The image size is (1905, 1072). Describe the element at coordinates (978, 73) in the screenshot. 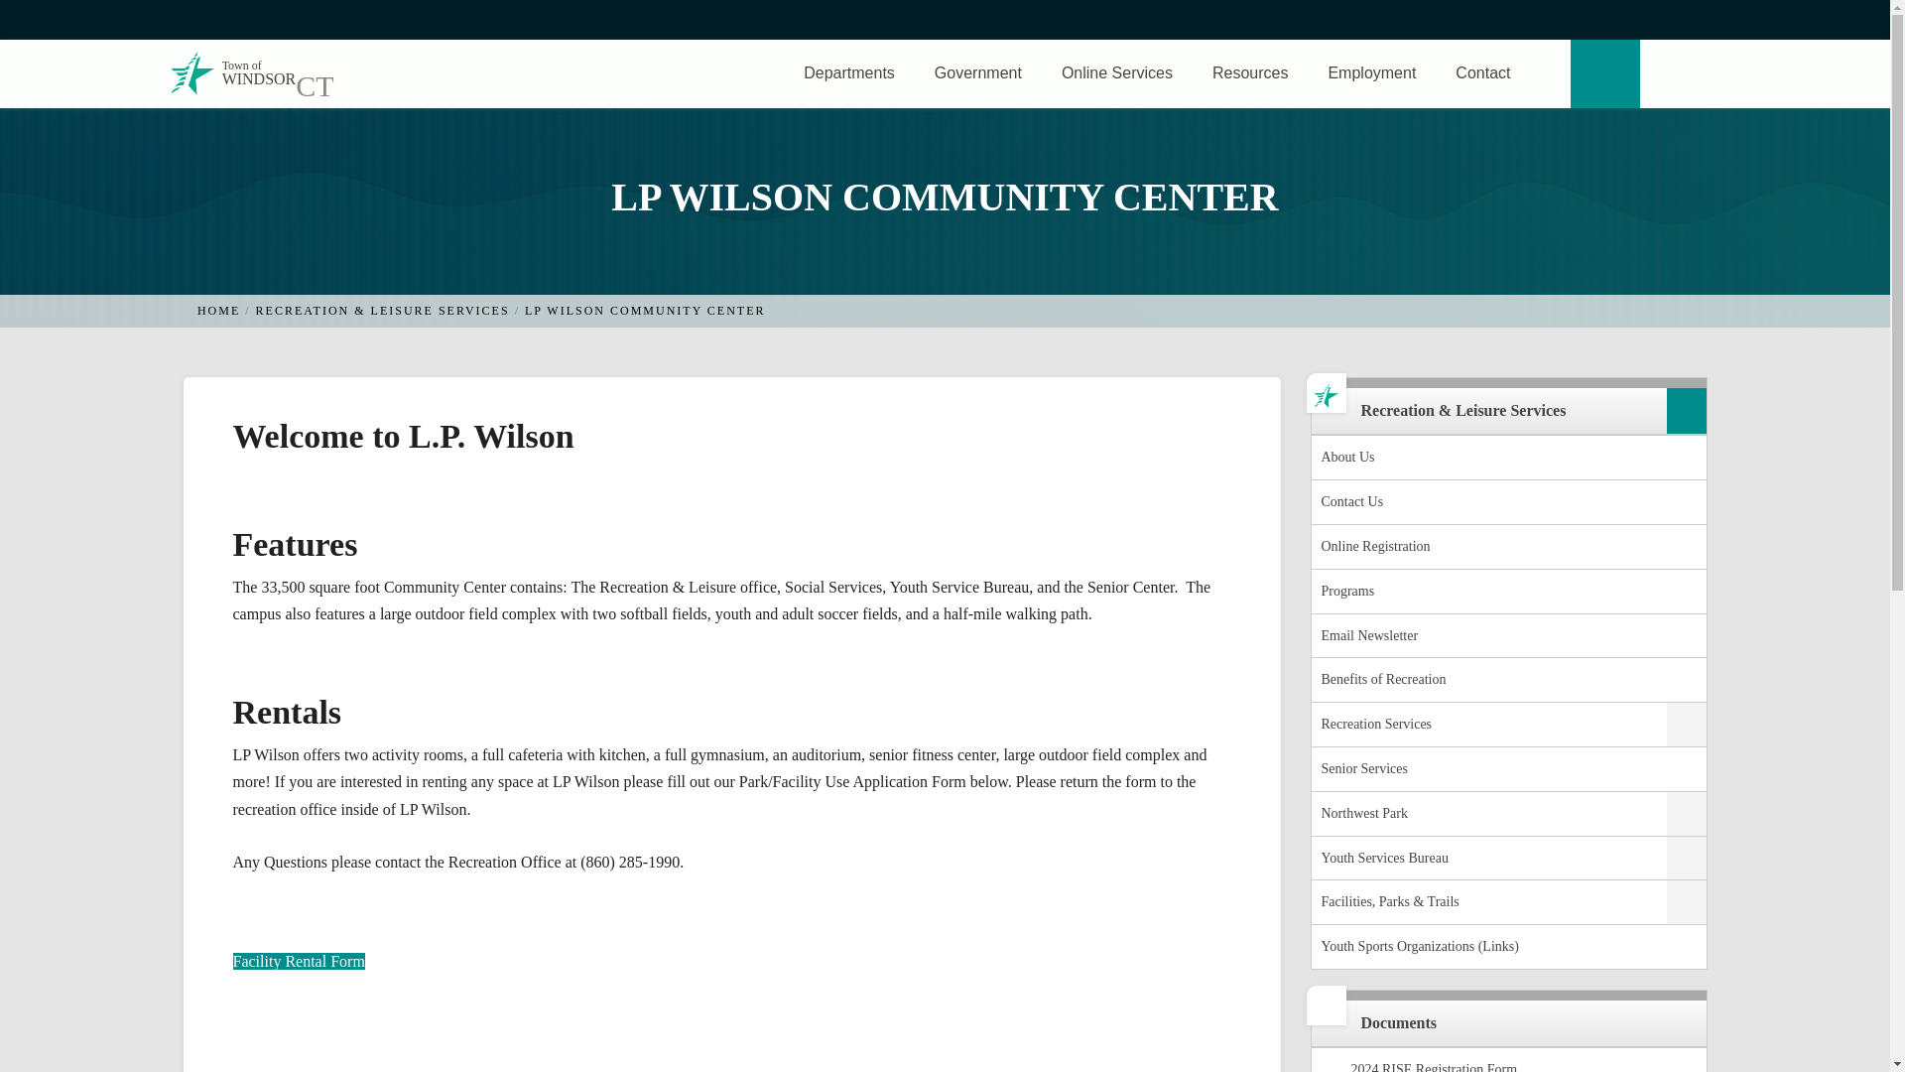

I see `Go to LP Wilson Community Center` at that location.